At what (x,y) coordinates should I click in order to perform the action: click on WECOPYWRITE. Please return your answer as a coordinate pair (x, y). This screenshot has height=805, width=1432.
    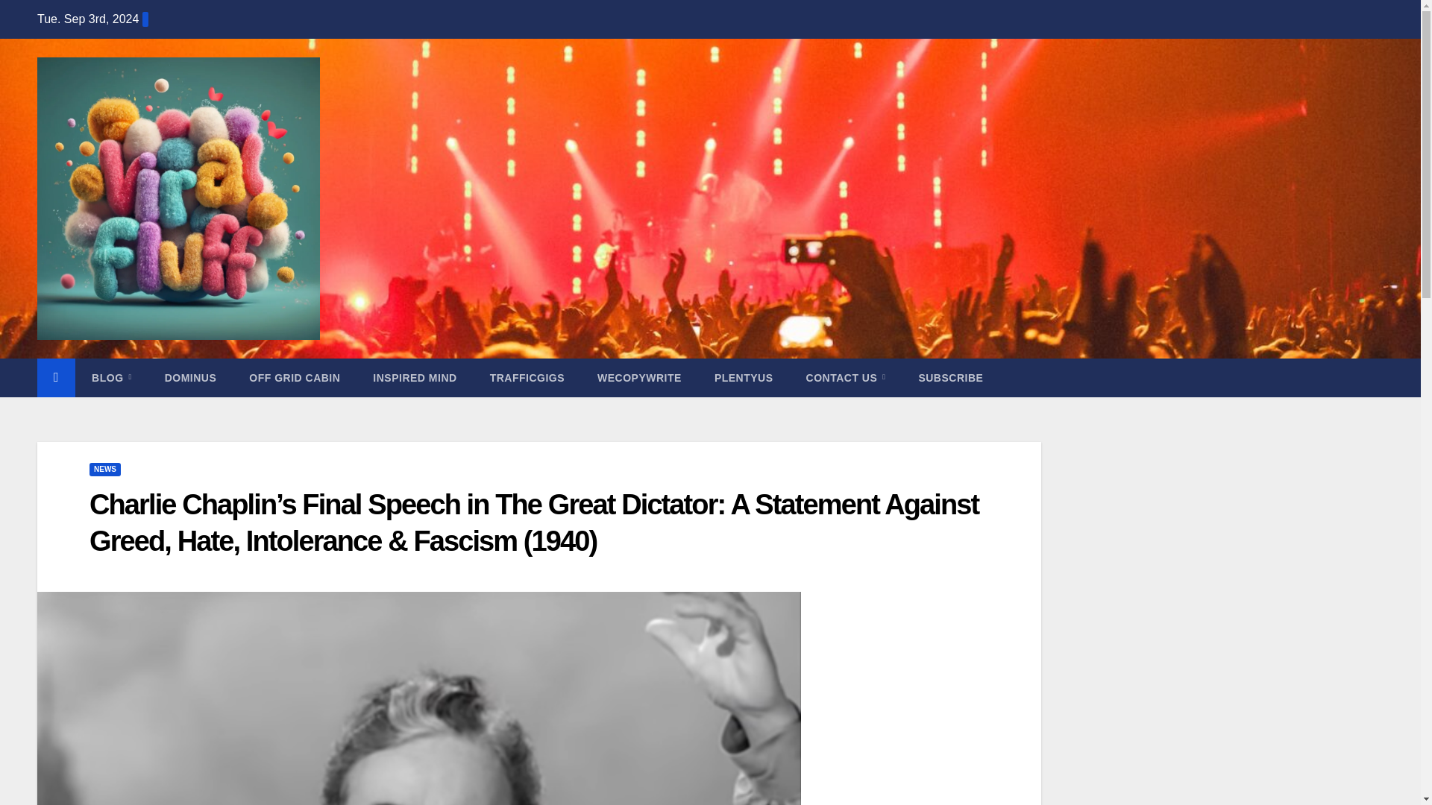
    Looking at the image, I should click on (640, 377).